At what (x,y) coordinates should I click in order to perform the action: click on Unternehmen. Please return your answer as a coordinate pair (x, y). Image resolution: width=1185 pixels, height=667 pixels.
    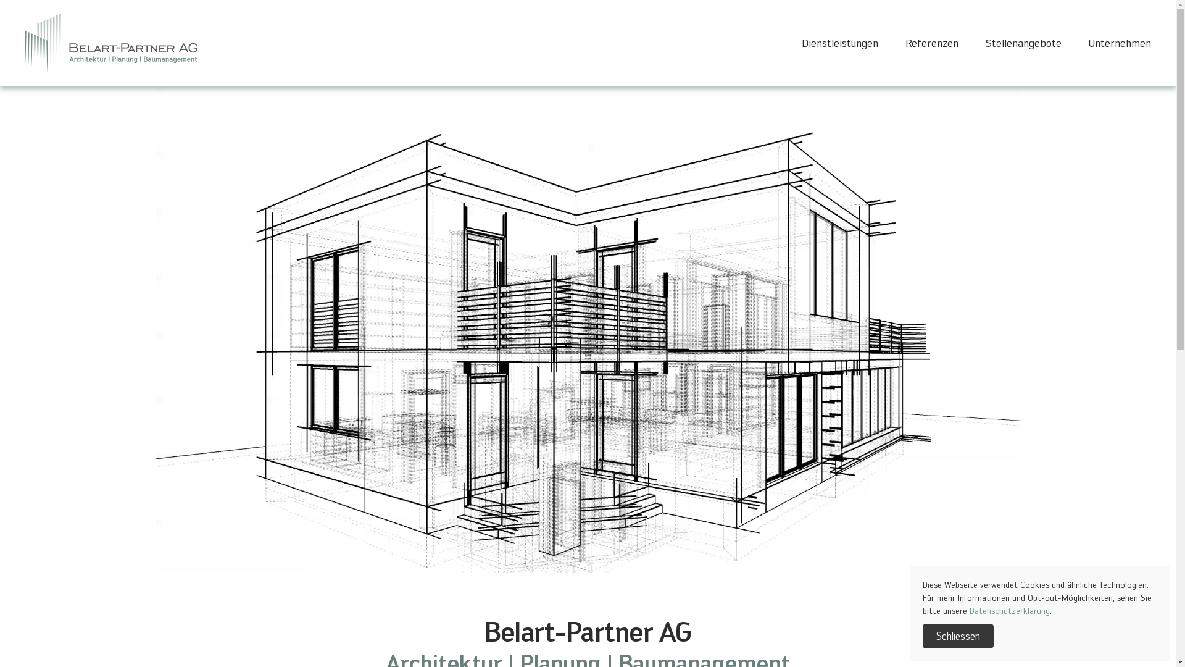
    Looking at the image, I should click on (1120, 43).